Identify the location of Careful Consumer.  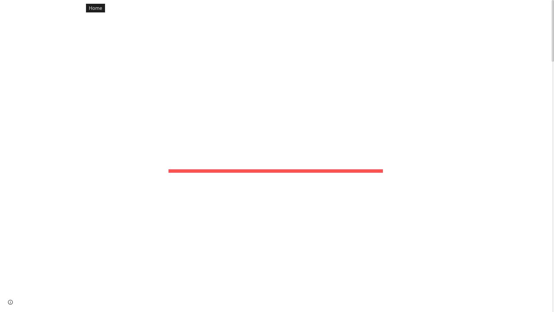
(346, 8).